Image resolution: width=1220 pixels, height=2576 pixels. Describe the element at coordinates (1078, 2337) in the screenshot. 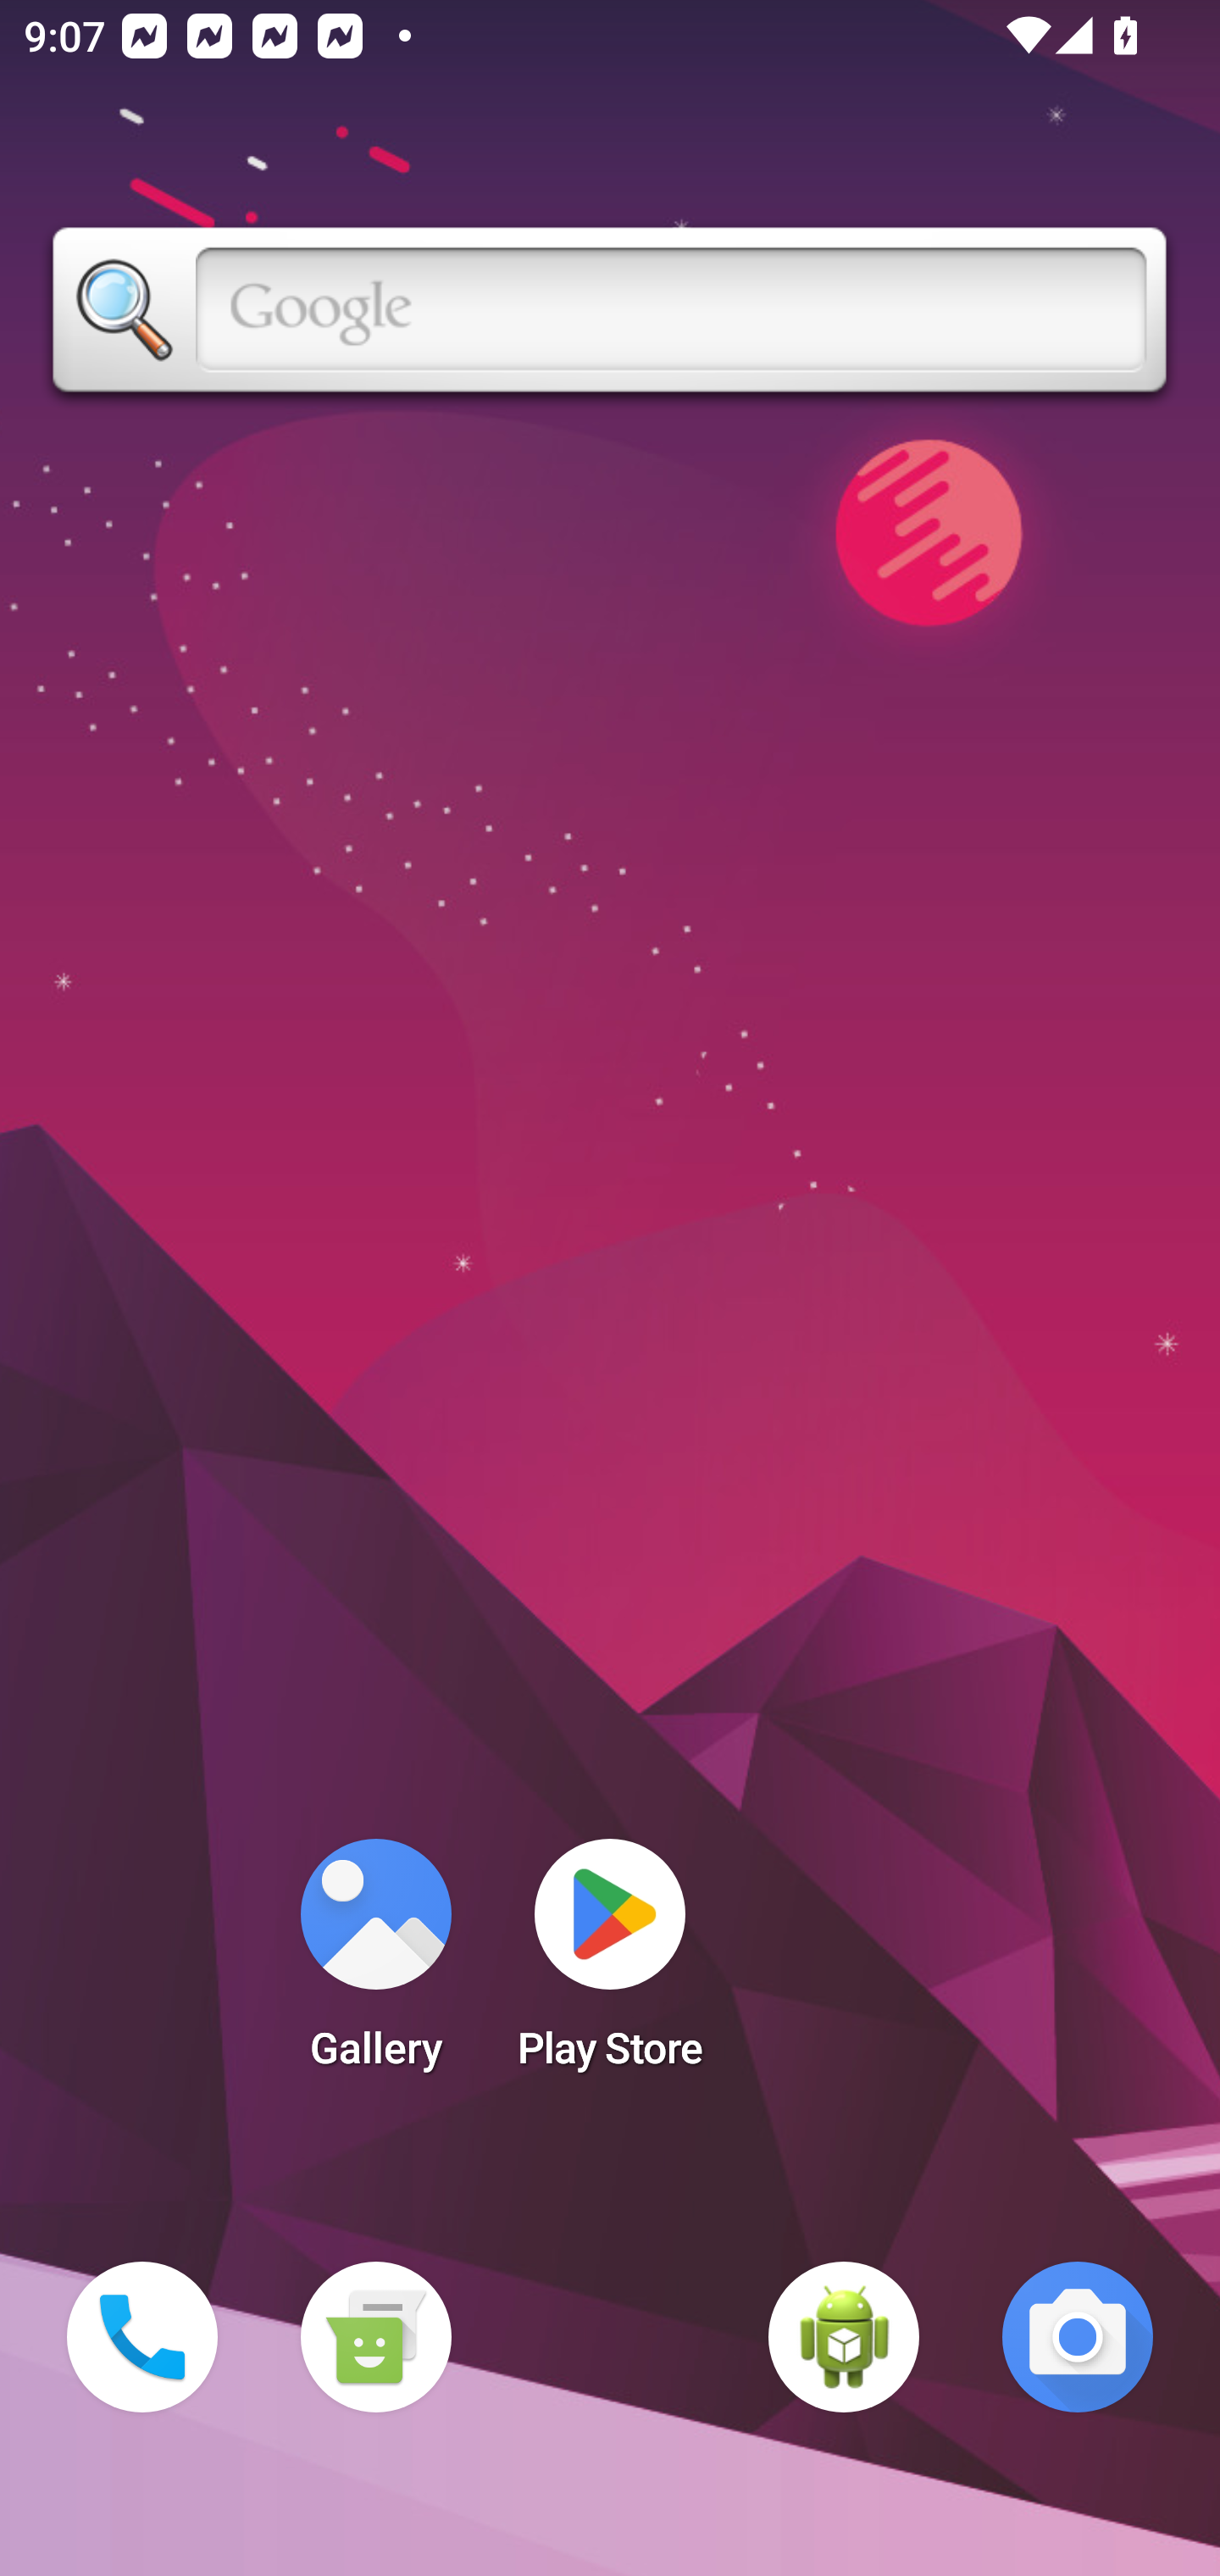

I see `Camera` at that location.